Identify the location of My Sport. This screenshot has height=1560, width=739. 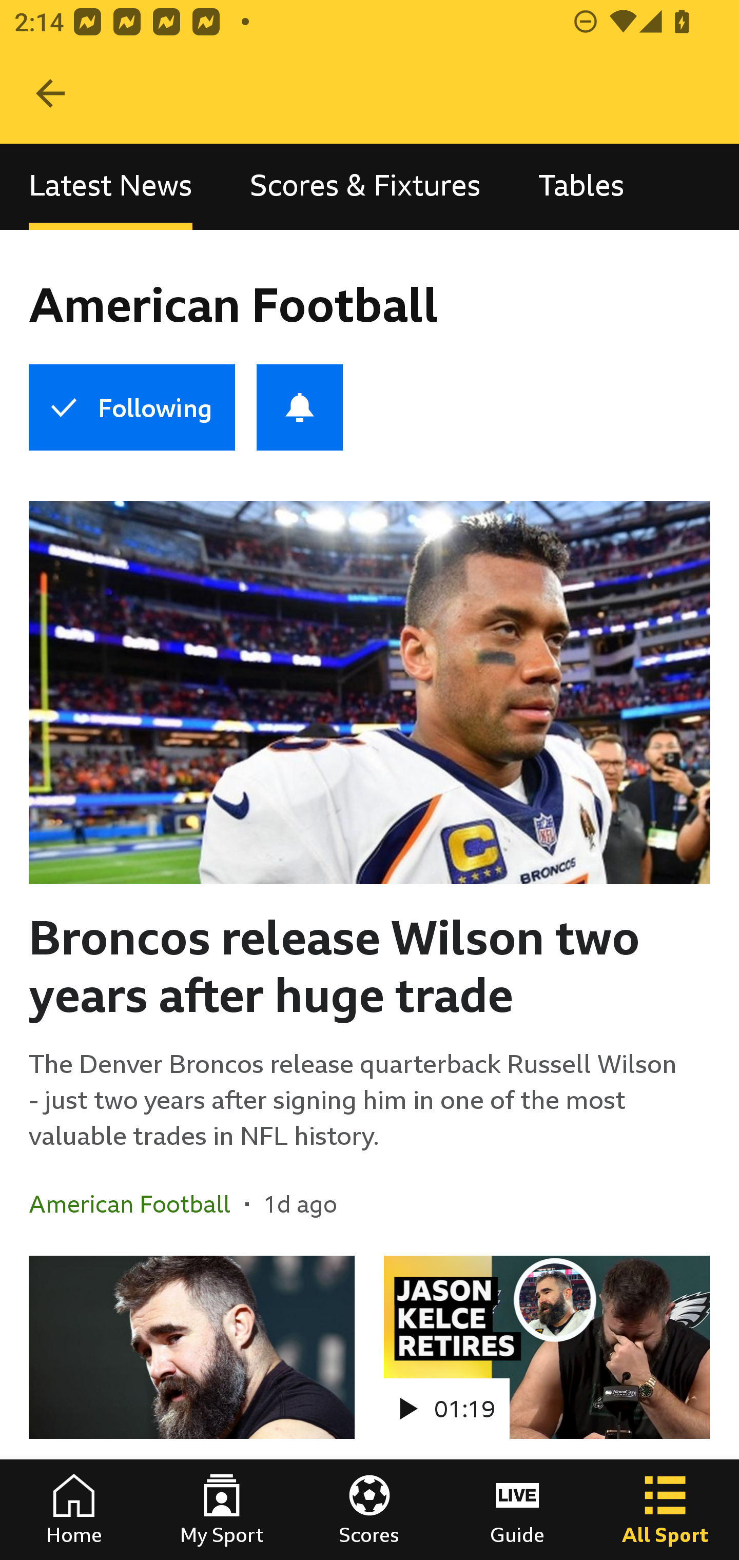
(222, 1510).